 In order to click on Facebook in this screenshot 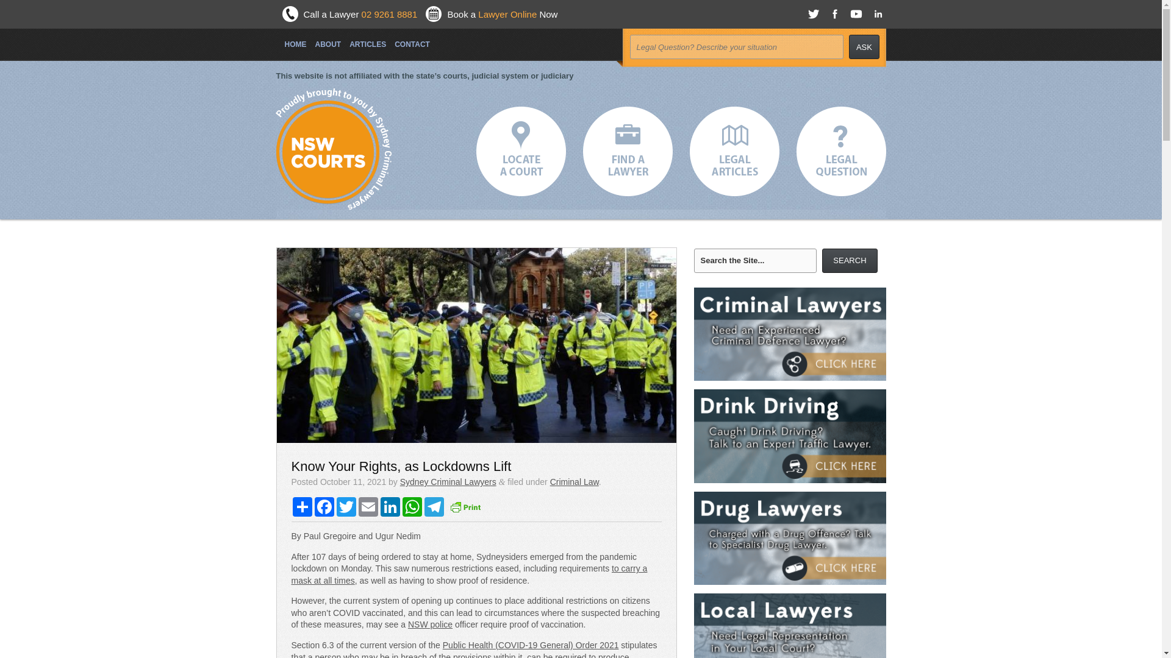, I will do `click(324, 507)`.